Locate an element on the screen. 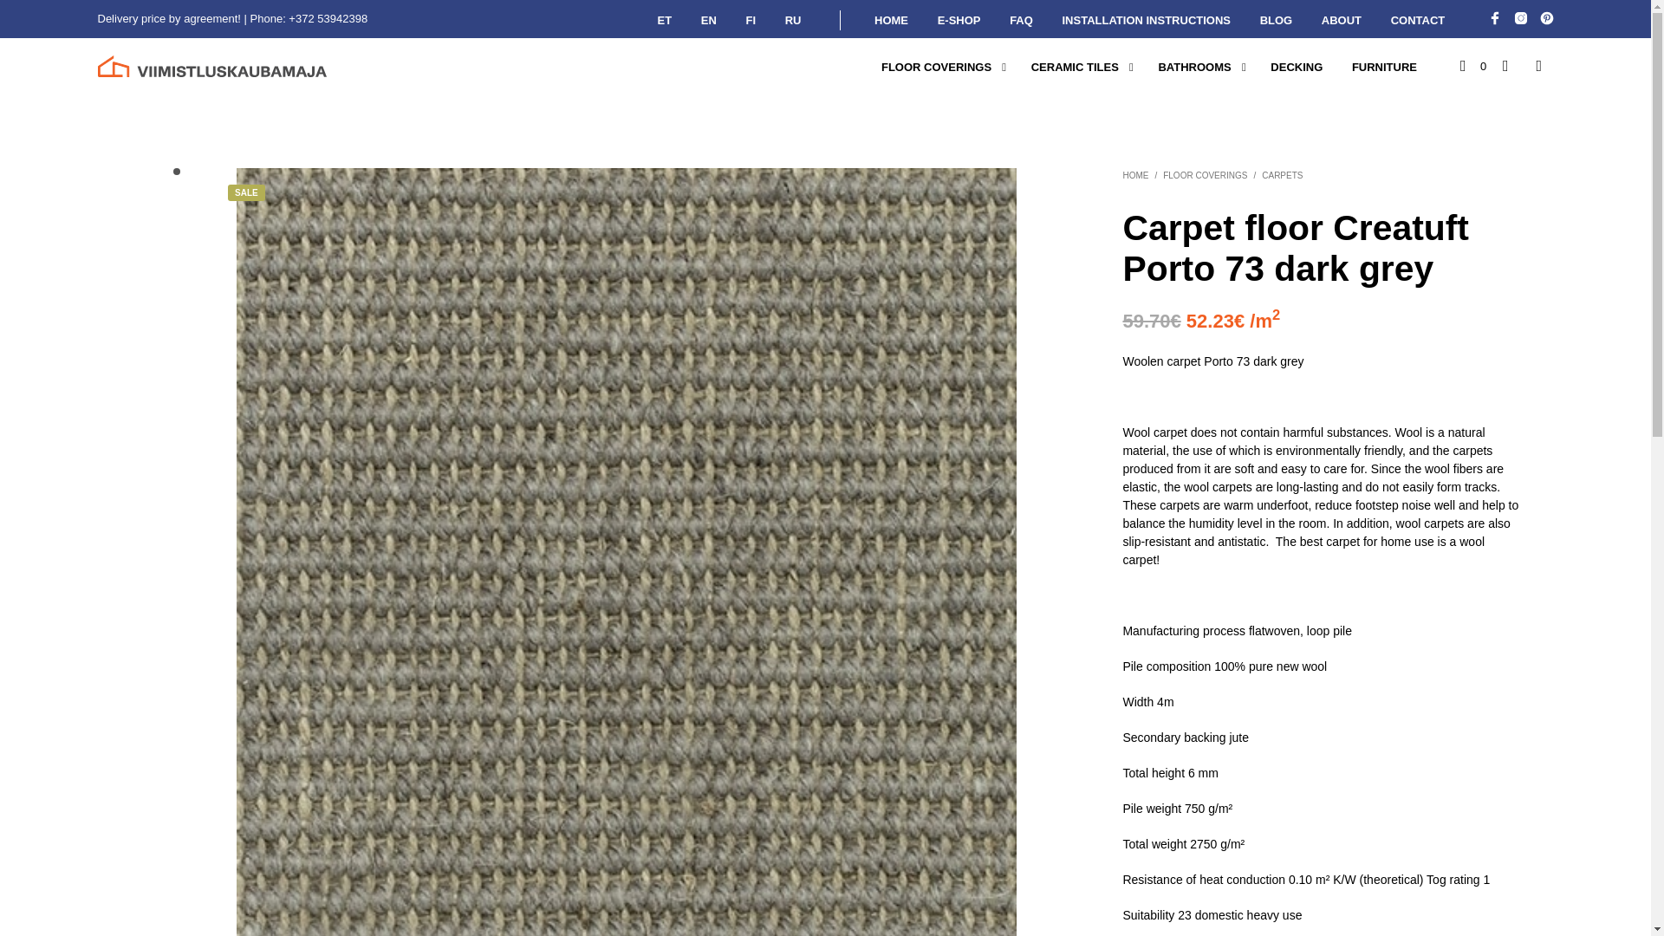 The width and height of the screenshot is (1664, 936). BLOG is located at coordinates (1276, 21).